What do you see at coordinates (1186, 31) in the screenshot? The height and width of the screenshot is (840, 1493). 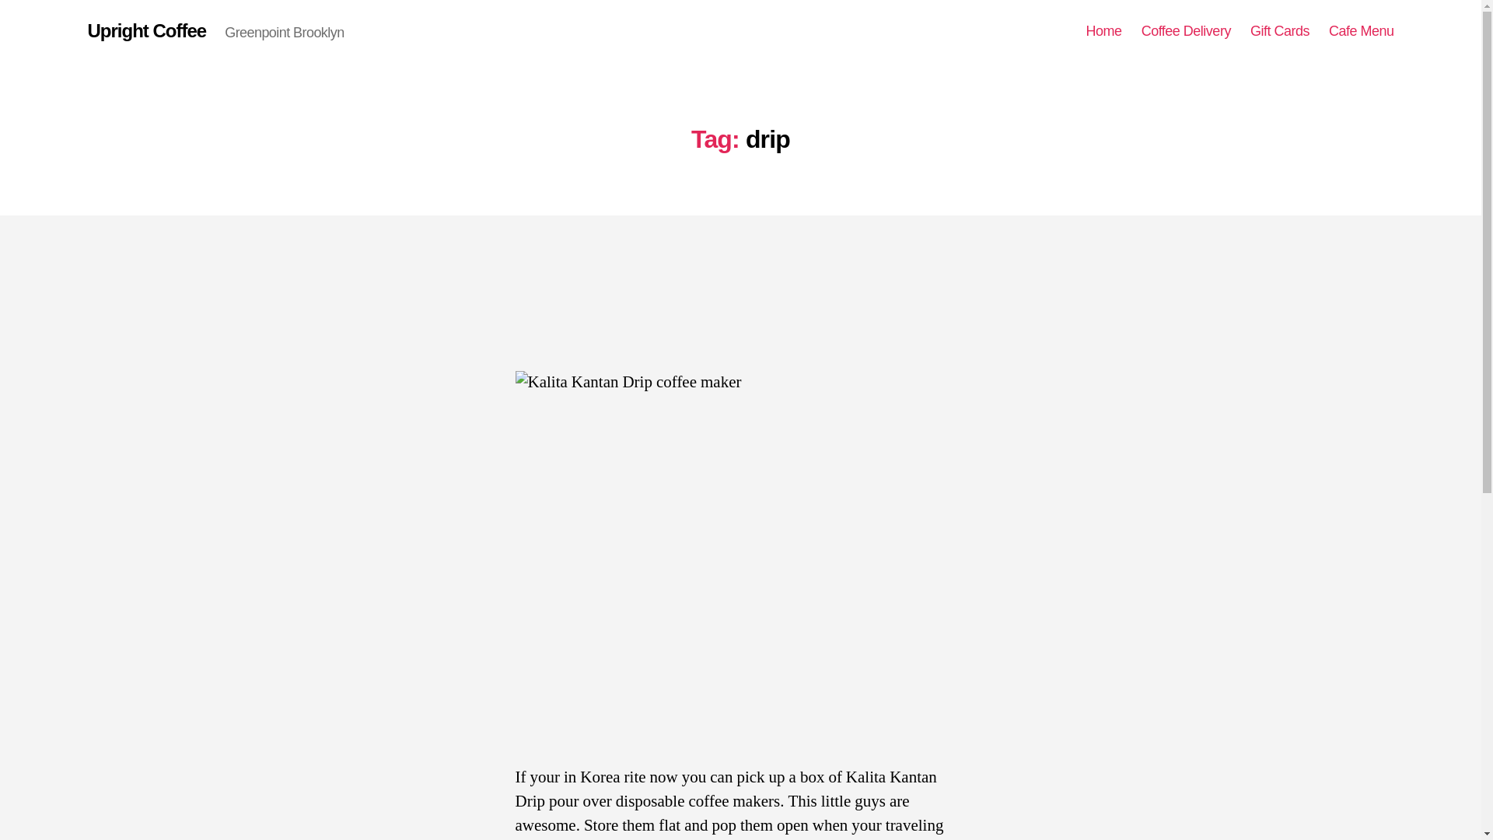 I see `Coffee Delivery` at bounding box center [1186, 31].